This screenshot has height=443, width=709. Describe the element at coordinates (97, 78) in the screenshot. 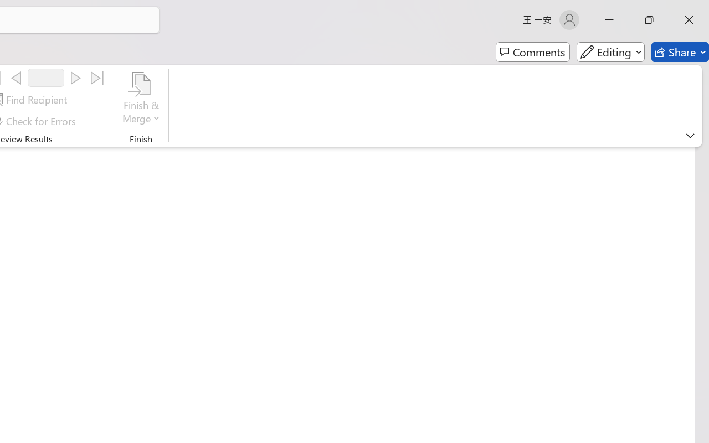

I see `Last` at that location.